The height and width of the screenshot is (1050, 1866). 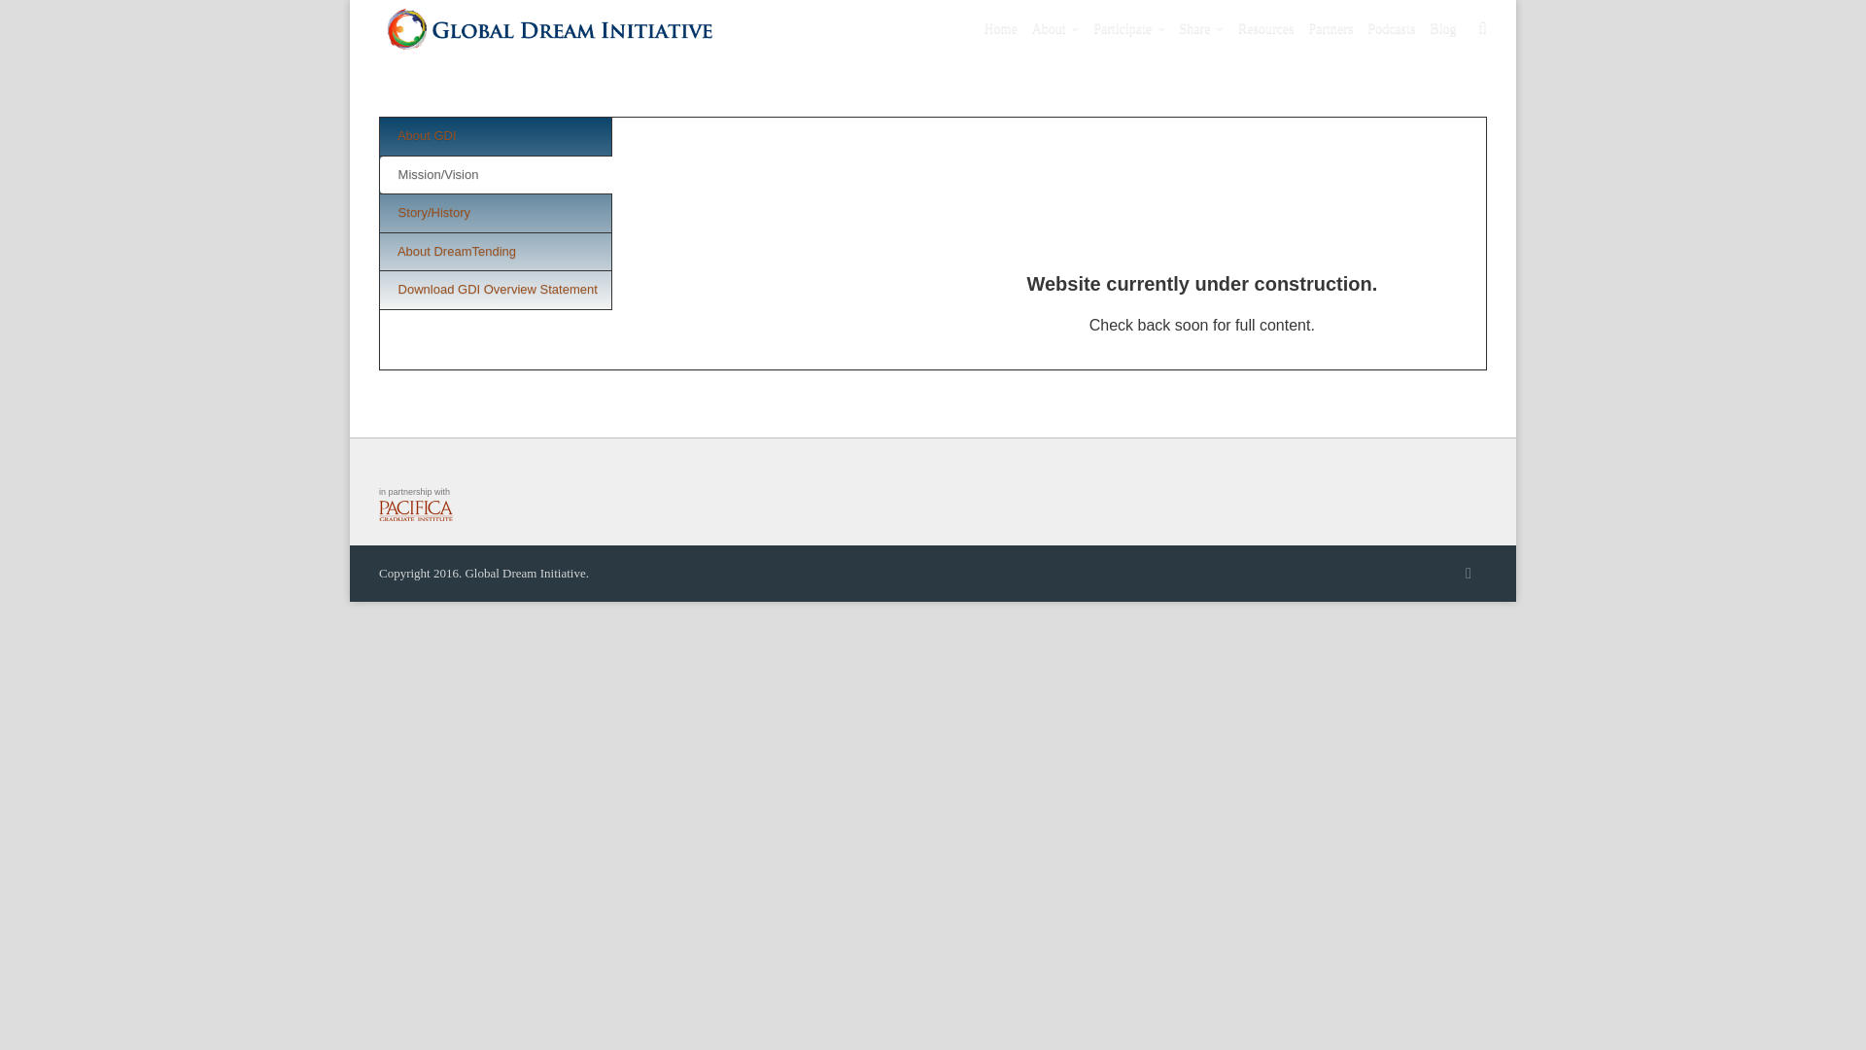 What do you see at coordinates (1055, 29) in the screenshot?
I see `About` at bounding box center [1055, 29].